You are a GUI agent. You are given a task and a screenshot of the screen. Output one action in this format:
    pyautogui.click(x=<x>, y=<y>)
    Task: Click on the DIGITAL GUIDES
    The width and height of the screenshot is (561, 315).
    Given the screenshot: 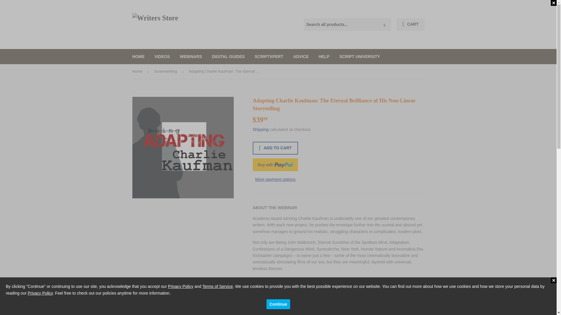 What is the action you would take?
    pyautogui.click(x=228, y=57)
    